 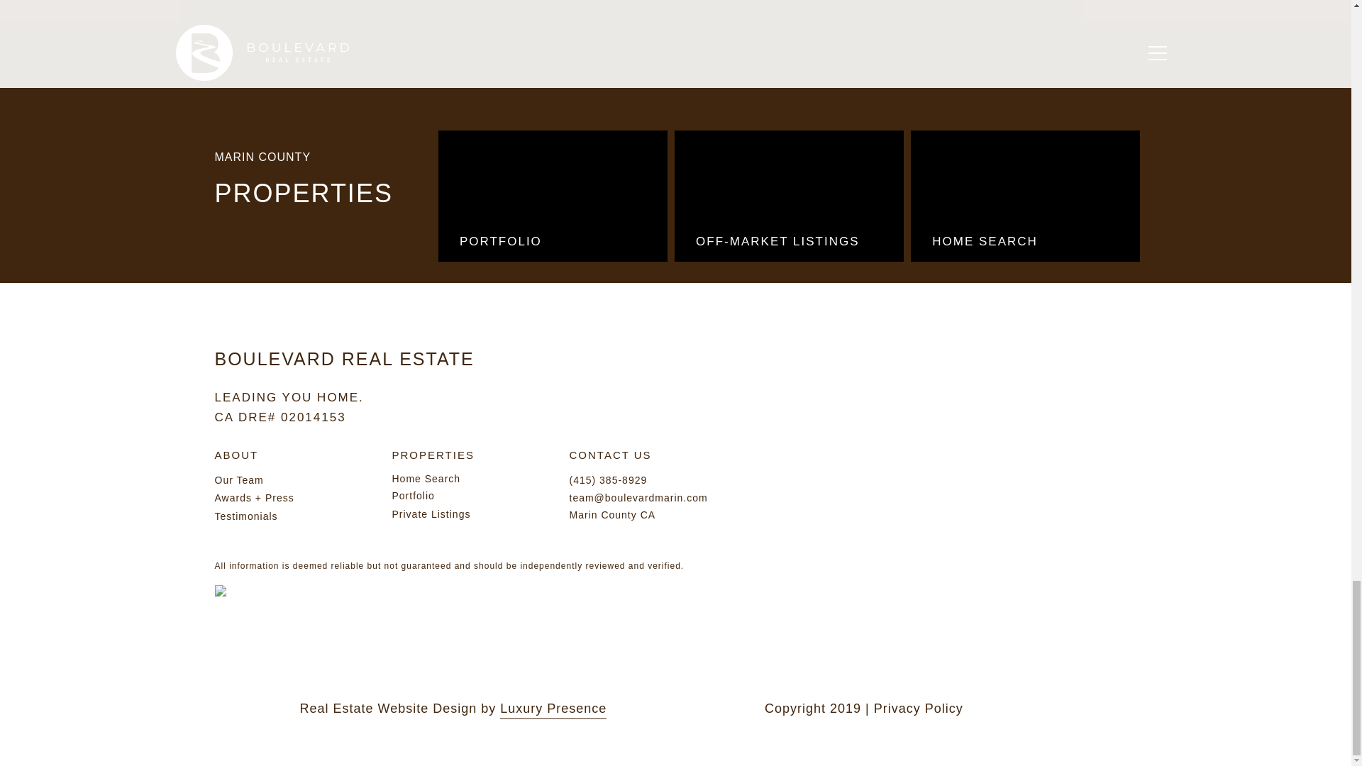 I want to click on HOME SEARCH, so click(x=1026, y=196).